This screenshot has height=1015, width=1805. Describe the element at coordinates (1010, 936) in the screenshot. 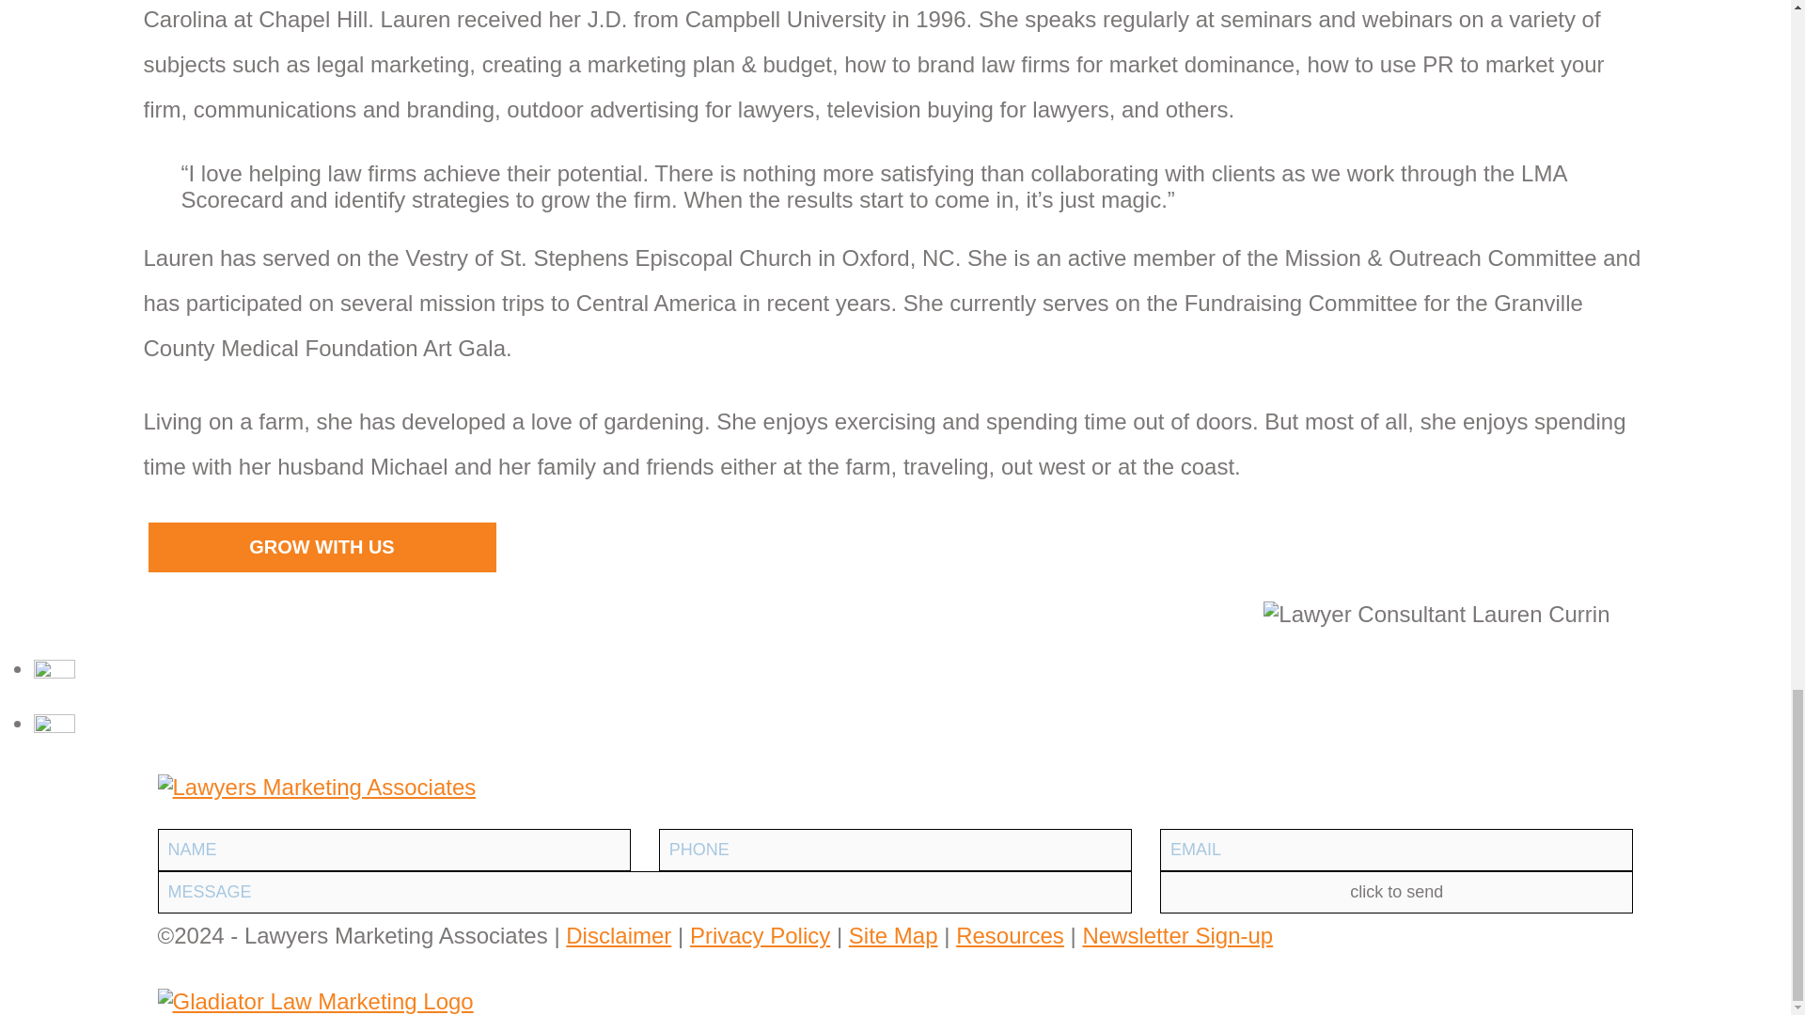

I see `Resources` at that location.